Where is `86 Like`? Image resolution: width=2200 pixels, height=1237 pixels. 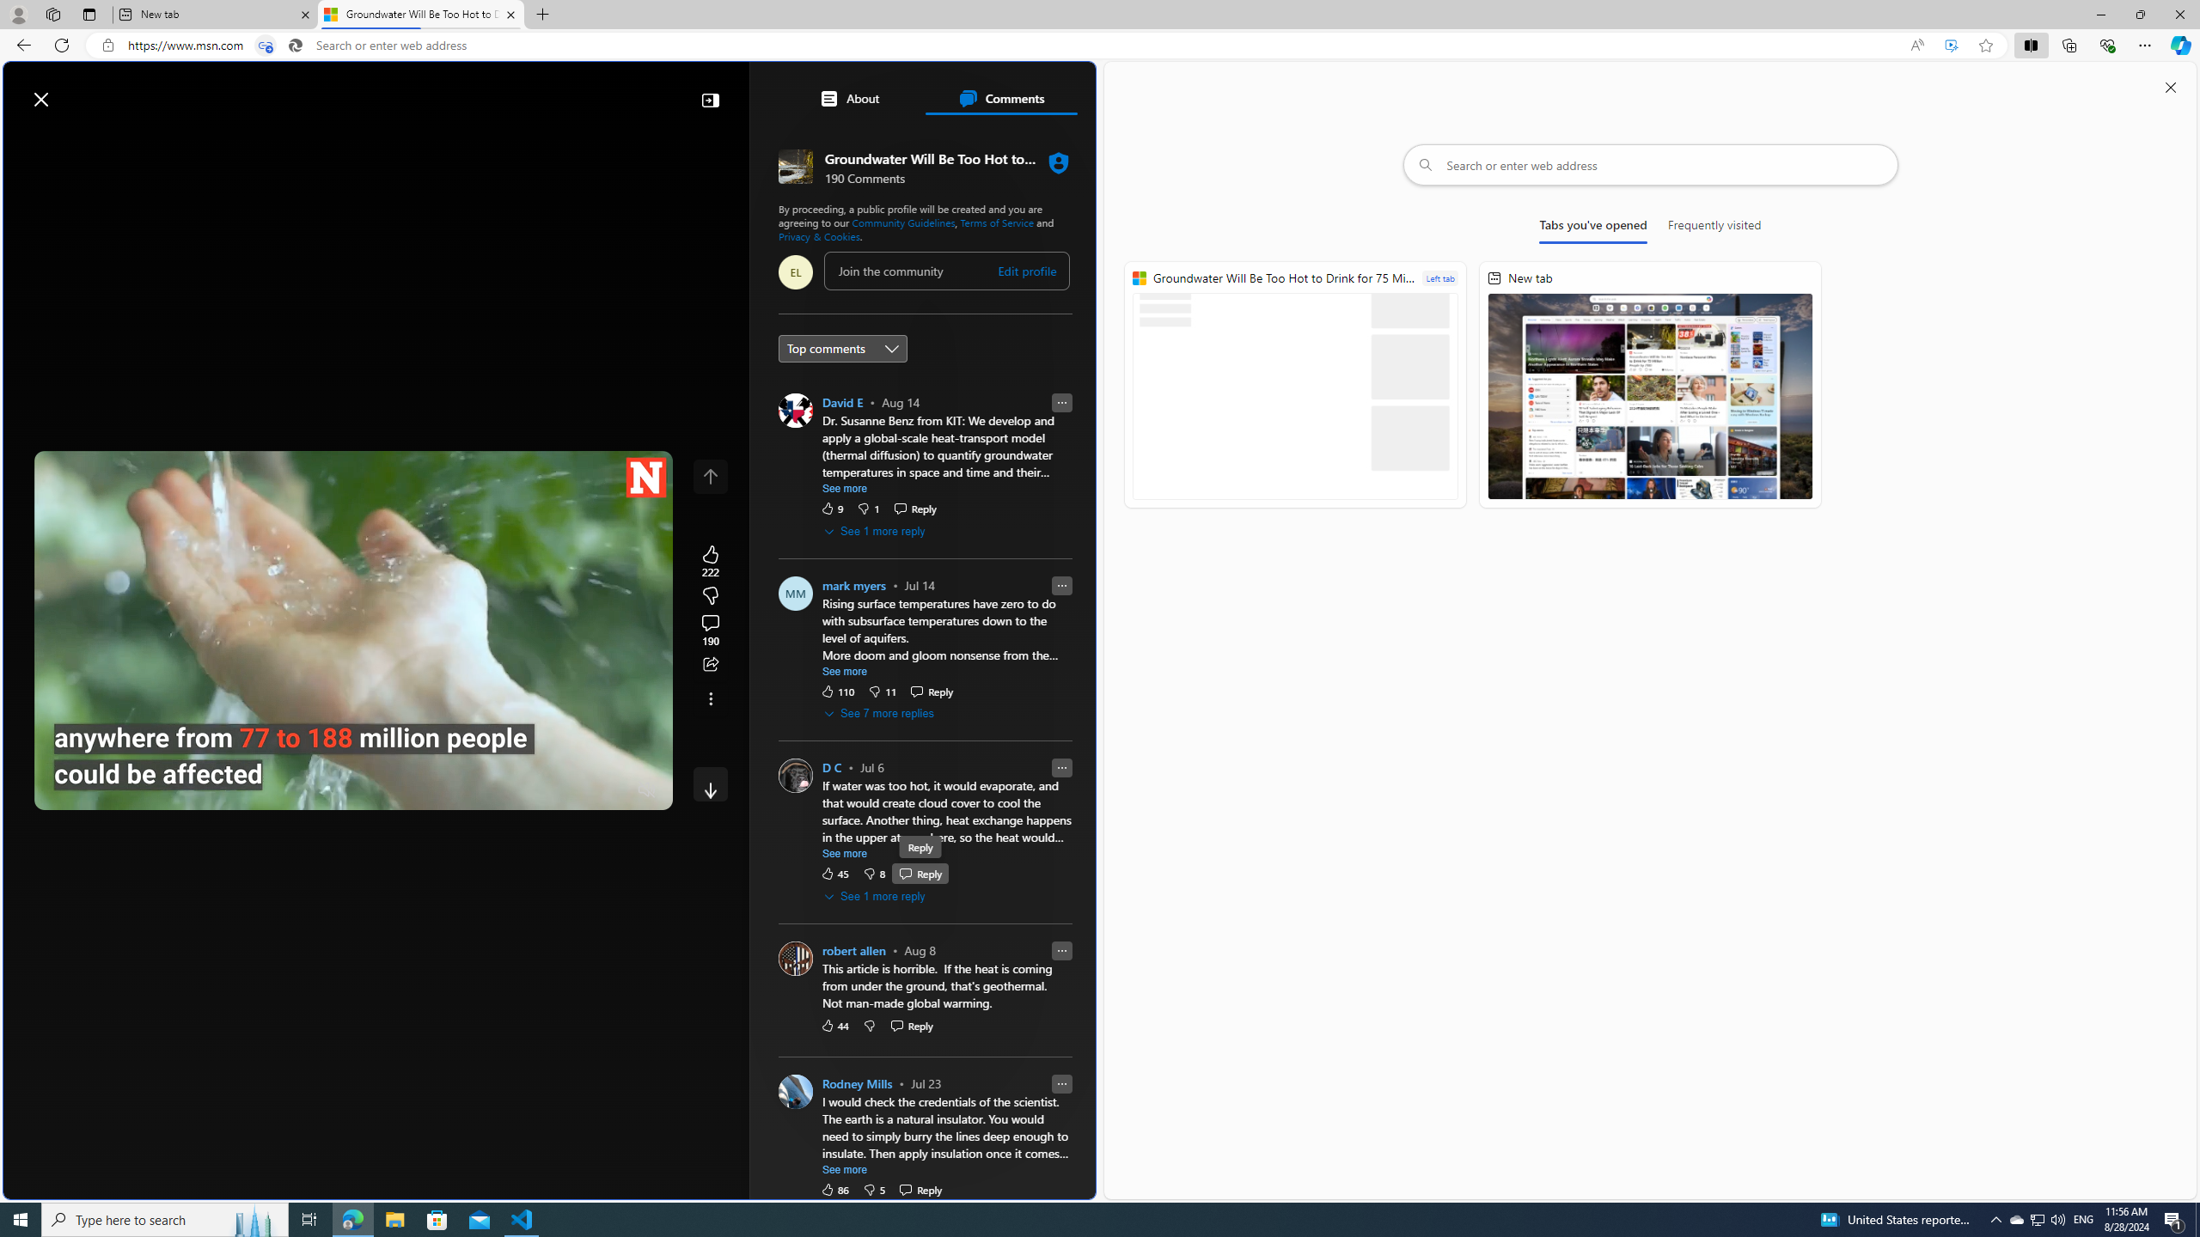 86 Like is located at coordinates (834, 1189).